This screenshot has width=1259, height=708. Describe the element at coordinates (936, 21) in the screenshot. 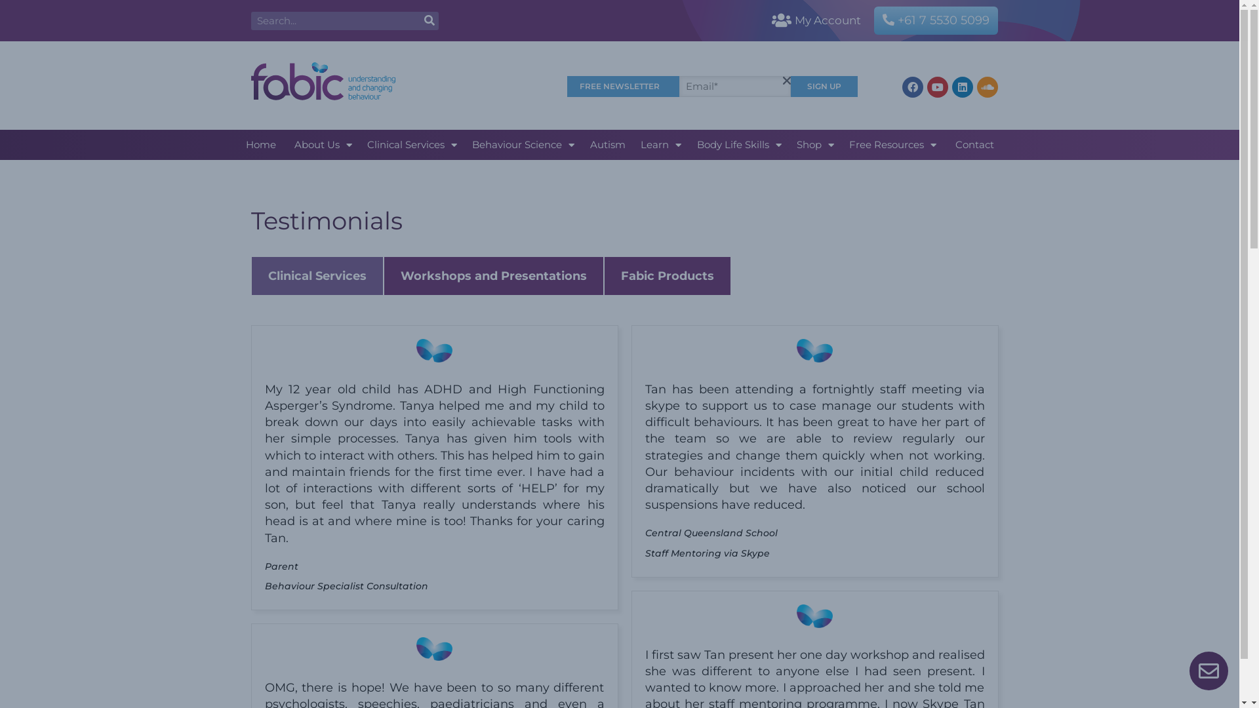

I see `+61 7 5530 5099` at that location.